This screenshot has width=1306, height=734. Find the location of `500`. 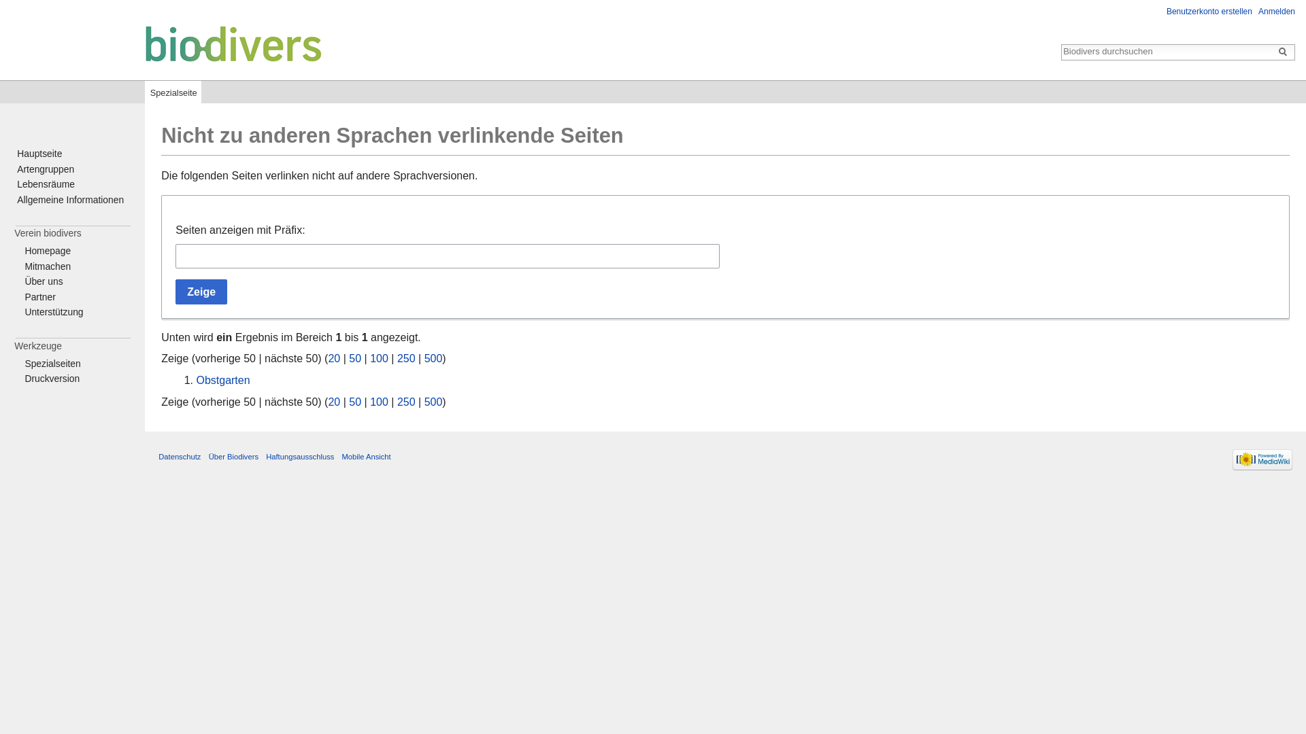

500 is located at coordinates (434, 359).